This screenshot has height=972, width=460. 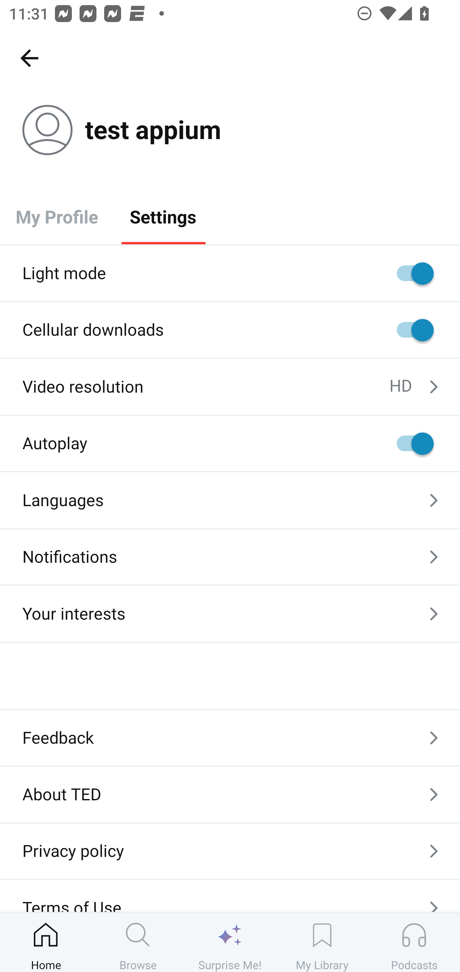 What do you see at coordinates (414, 942) in the screenshot?
I see `Podcasts` at bounding box center [414, 942].